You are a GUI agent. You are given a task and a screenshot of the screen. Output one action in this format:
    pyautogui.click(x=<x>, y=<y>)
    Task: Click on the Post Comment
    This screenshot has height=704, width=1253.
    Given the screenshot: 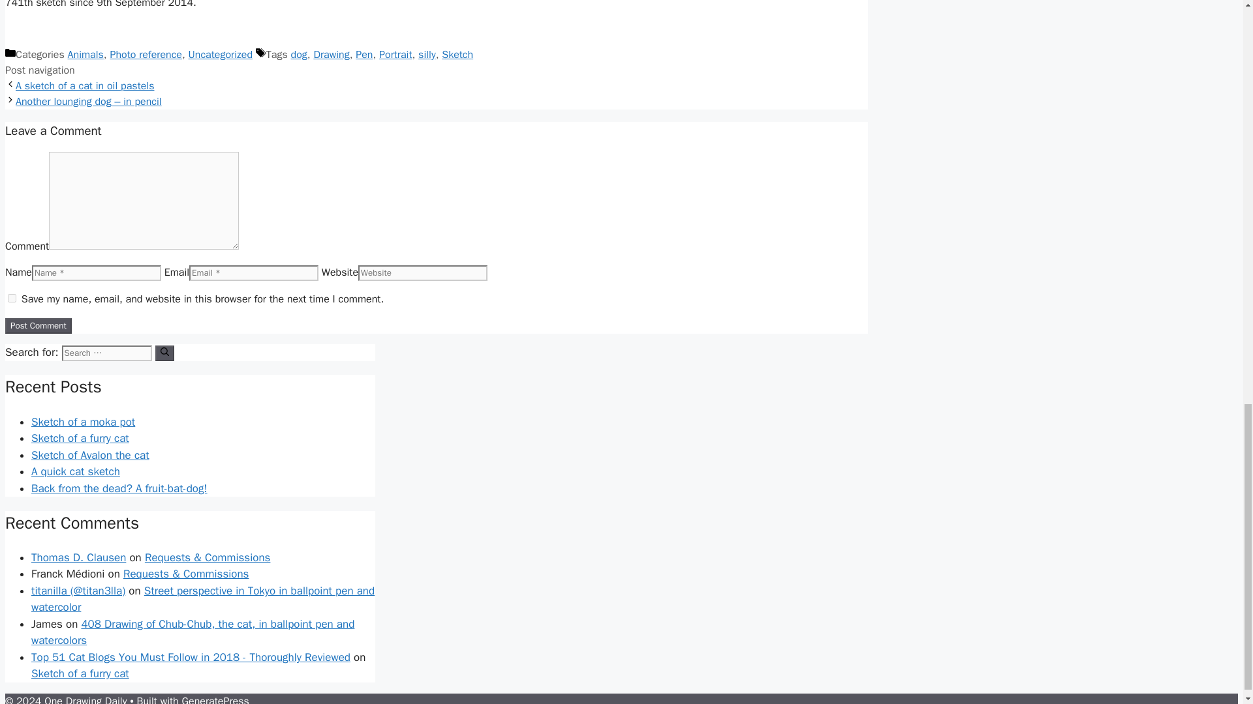 What is the action you would take?
    pyautogui.click(x=38, y=326)
    